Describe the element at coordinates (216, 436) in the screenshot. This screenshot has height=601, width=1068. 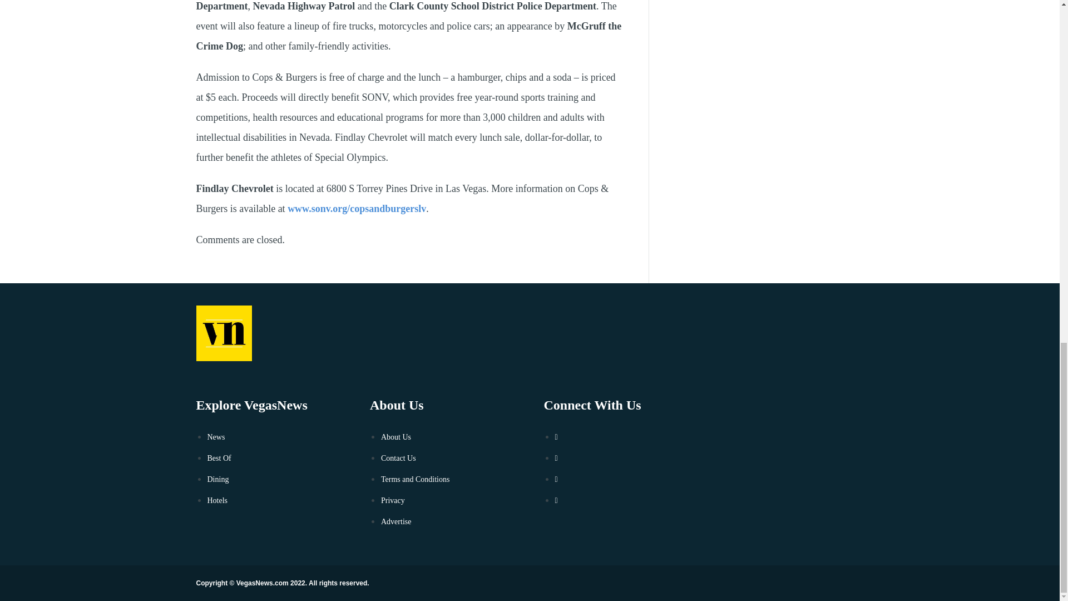
I see `News` at that location.